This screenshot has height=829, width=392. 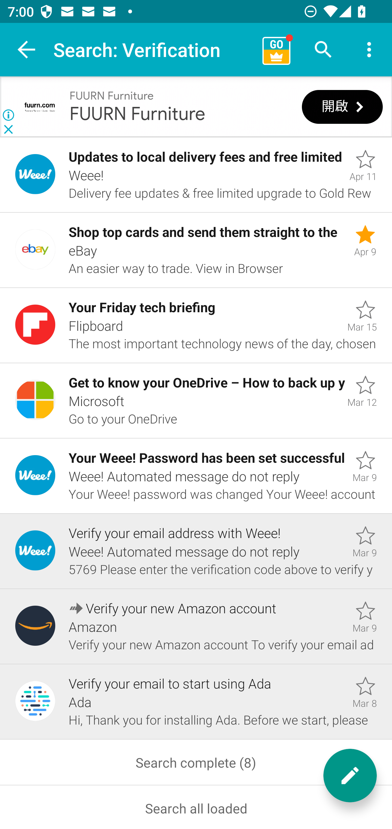 I want to click on Search, so click(x=323, y=50).